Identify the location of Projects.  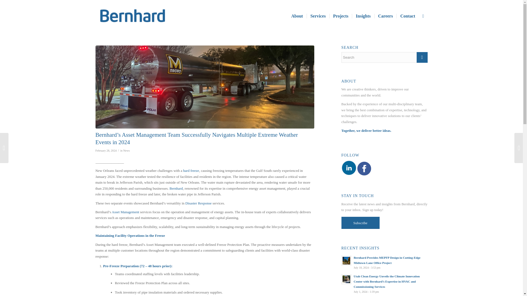
(341, 16).